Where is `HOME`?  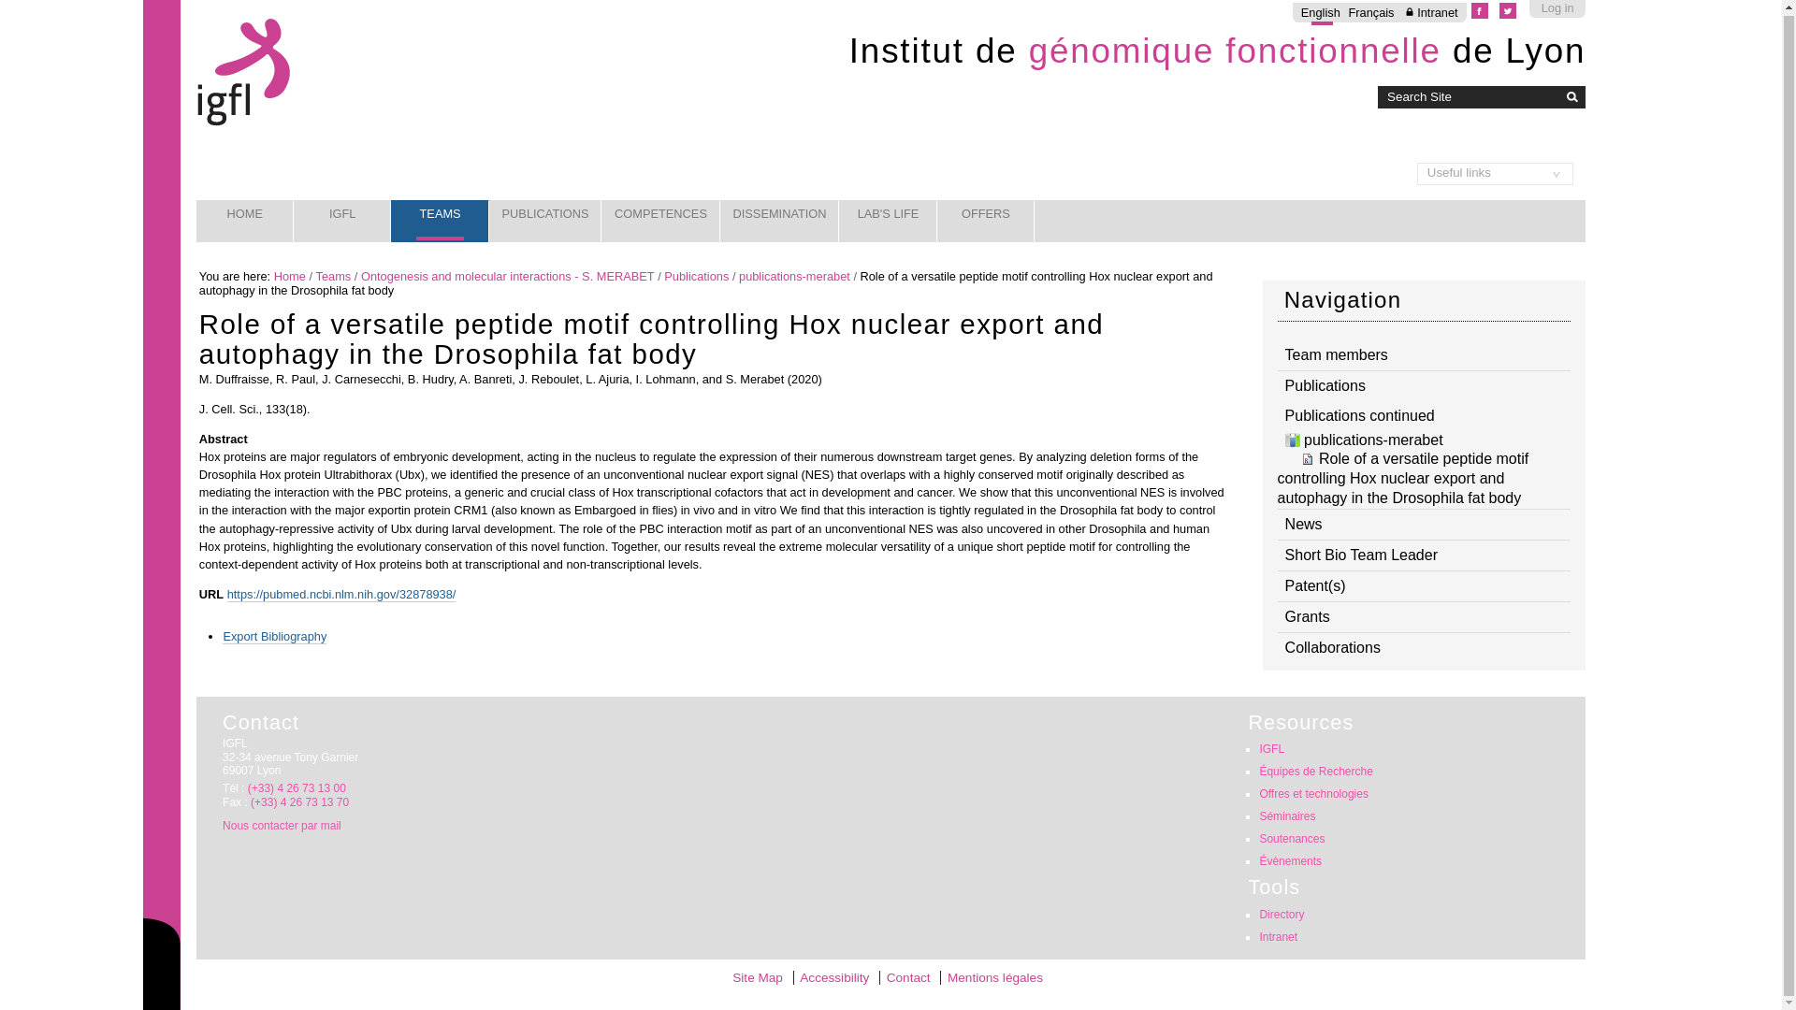
HOME is located at coordinates (245, 221).